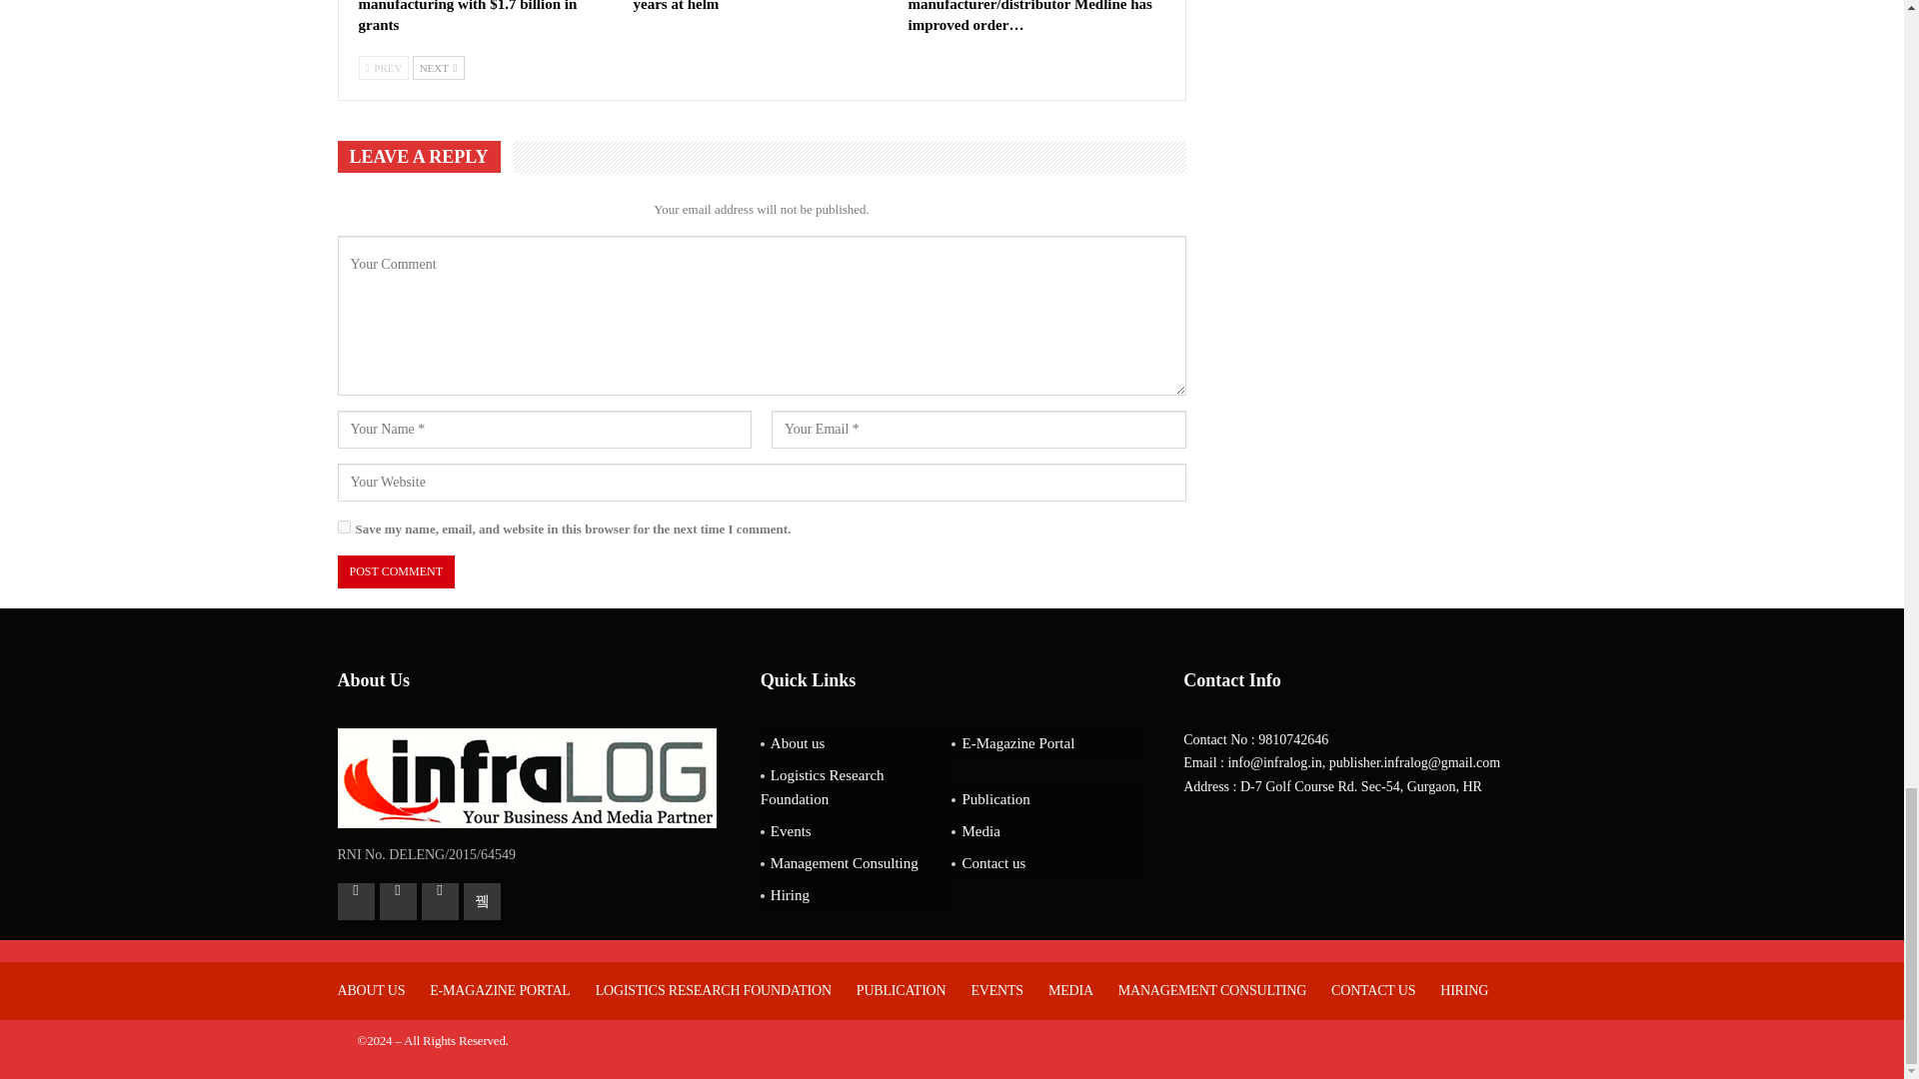  I want to click on IANA chief Casey to retire after 27 years at helm, so click(744, 6).